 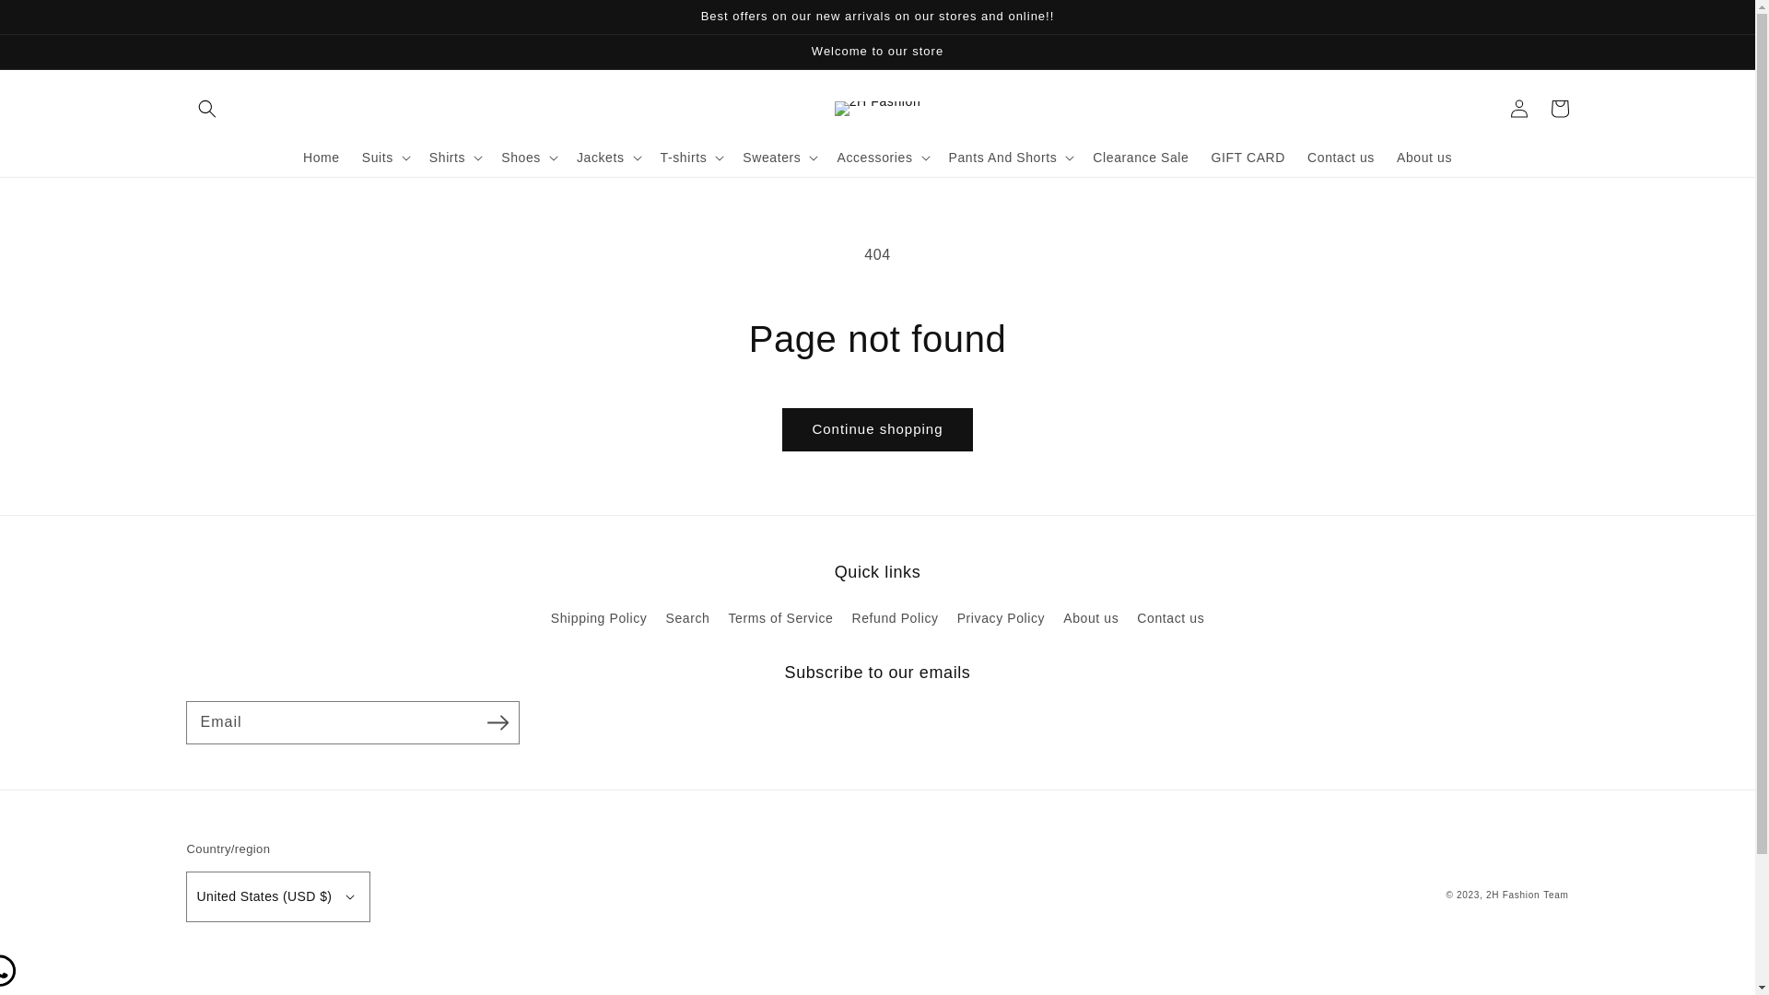 I want to click on Team, so click(x=1555, y=895).